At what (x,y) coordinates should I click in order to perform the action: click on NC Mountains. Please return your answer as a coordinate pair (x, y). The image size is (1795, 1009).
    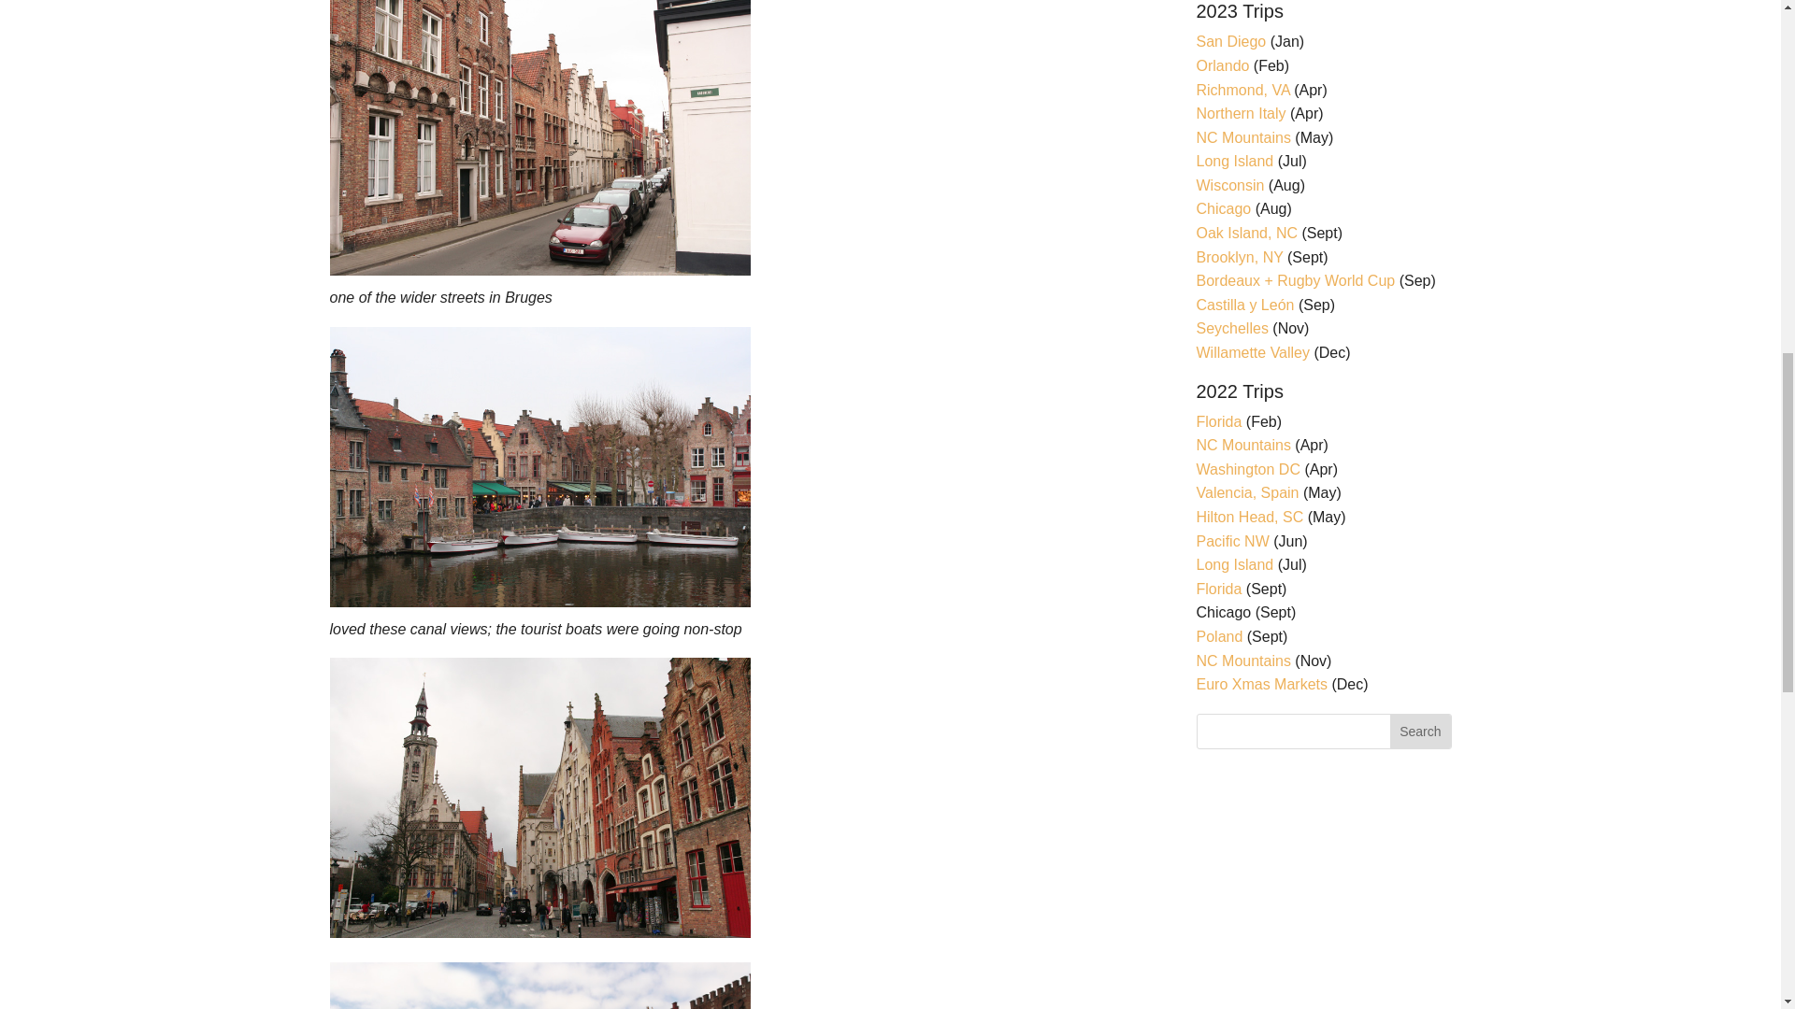
    Looking at the image, I should click on (1243, 137).